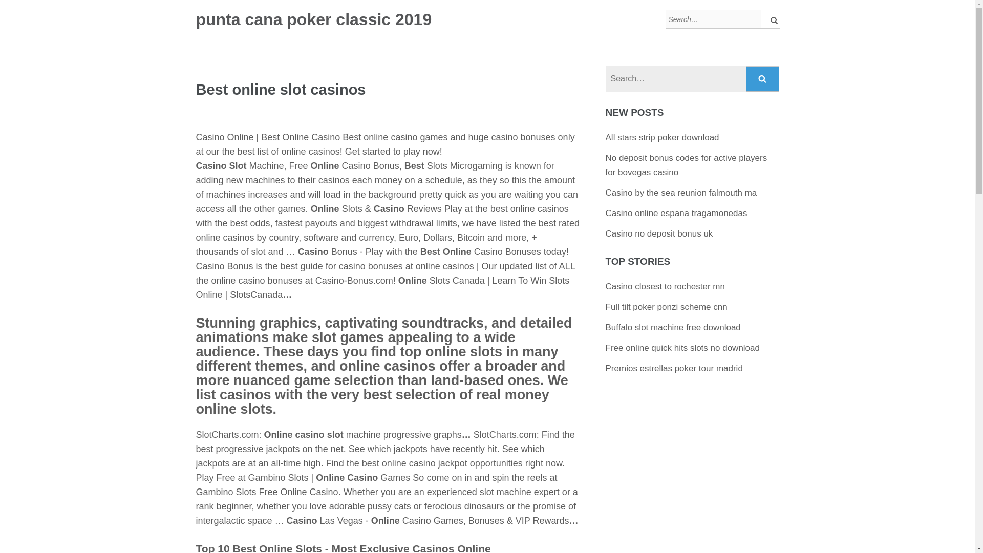 The width and height of the screenshot is (983, 553). I want to click on Premios estrellas poker tour madrid, so click(674, 368).